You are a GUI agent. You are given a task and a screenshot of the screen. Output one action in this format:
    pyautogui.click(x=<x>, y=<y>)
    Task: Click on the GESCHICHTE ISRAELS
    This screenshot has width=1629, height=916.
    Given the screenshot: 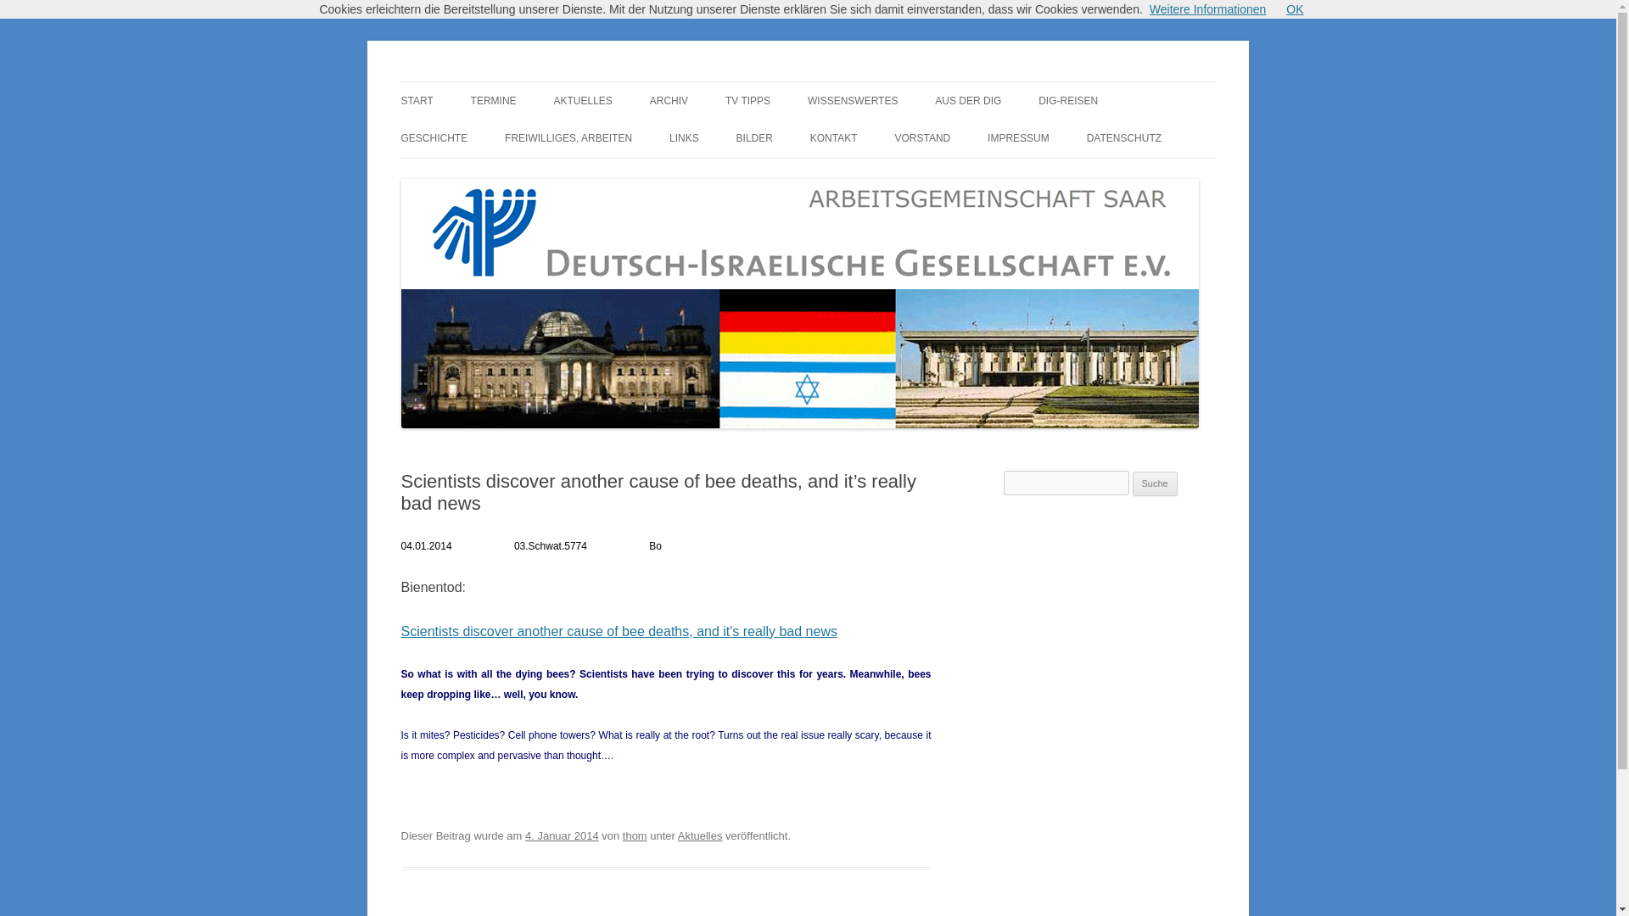 What is the action you would take?
    pyautogui.click(x=485, y=175)
    